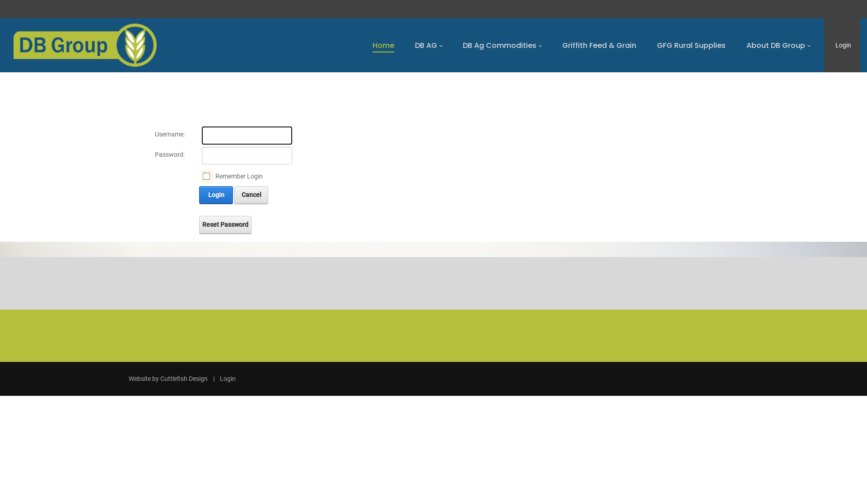  Describe the element at coordinates (184, 379) in the screenshot. I see `Cuttlefish Design` at that location.